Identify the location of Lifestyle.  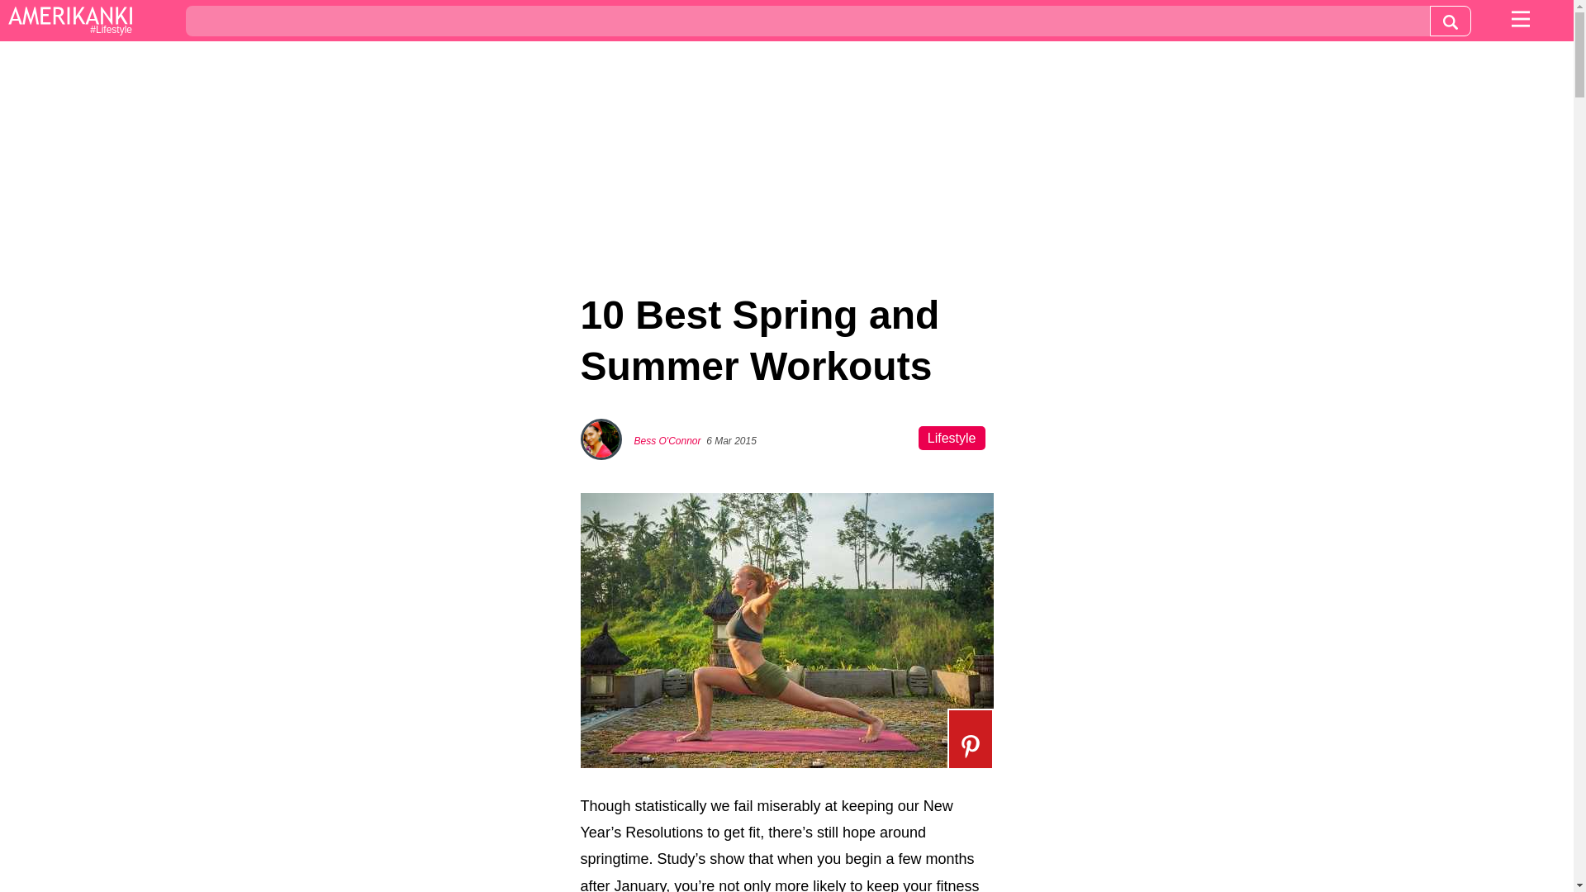
(952, 438).